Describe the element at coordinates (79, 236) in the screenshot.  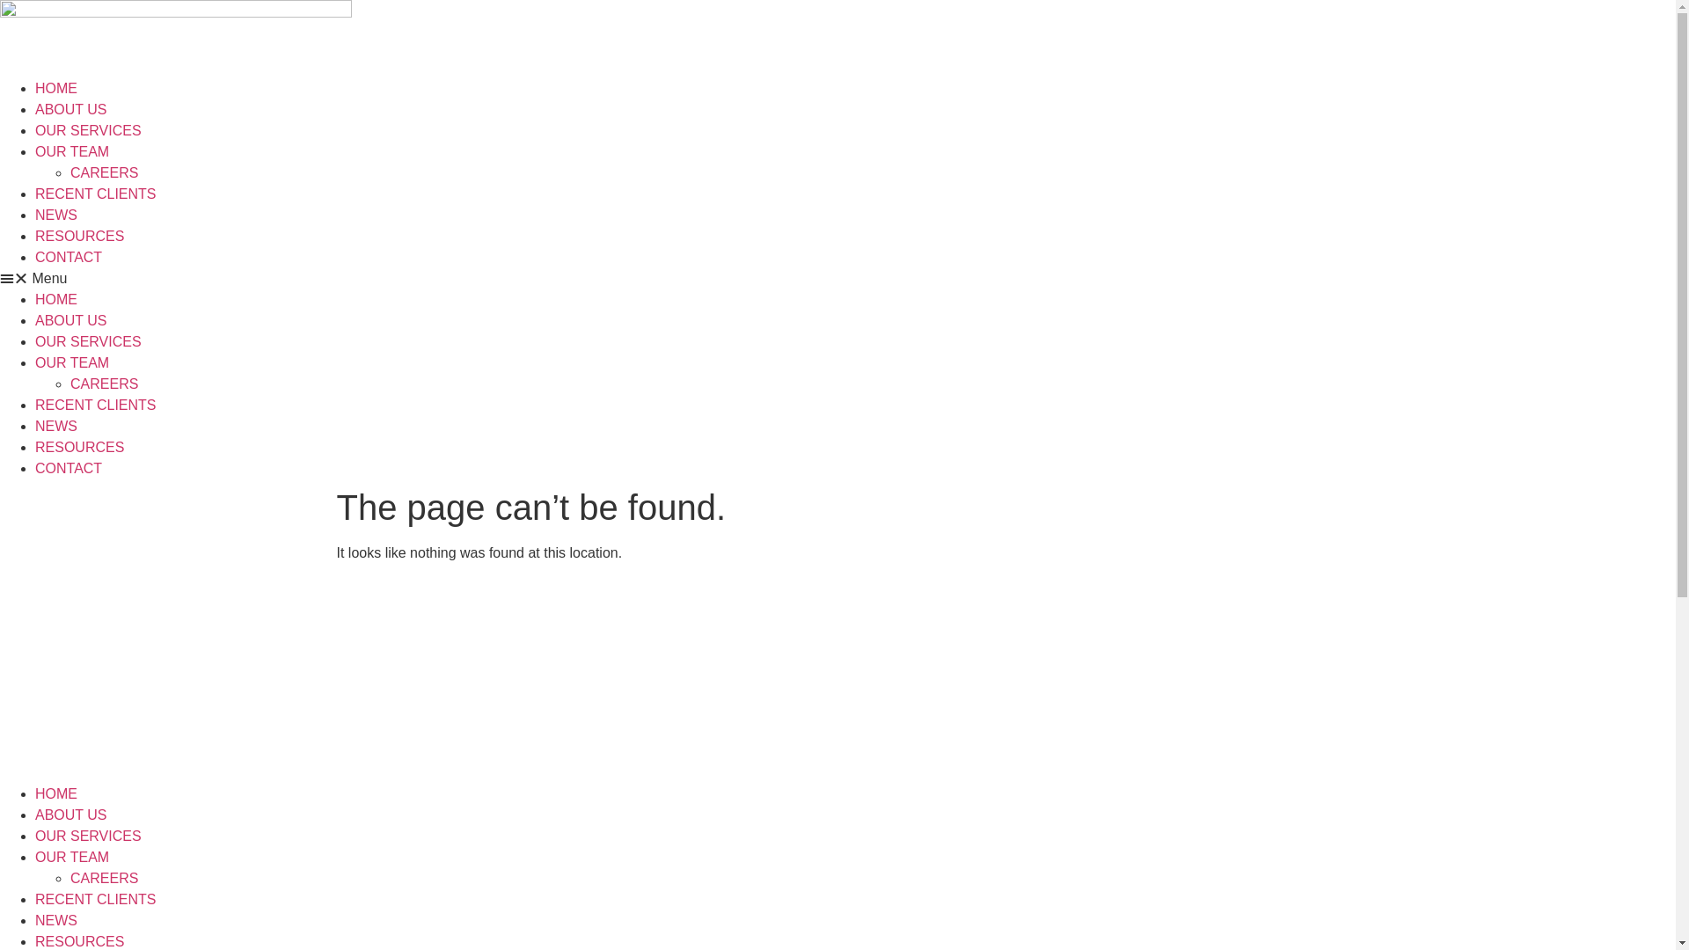
I see `RESOURCES` at that location.